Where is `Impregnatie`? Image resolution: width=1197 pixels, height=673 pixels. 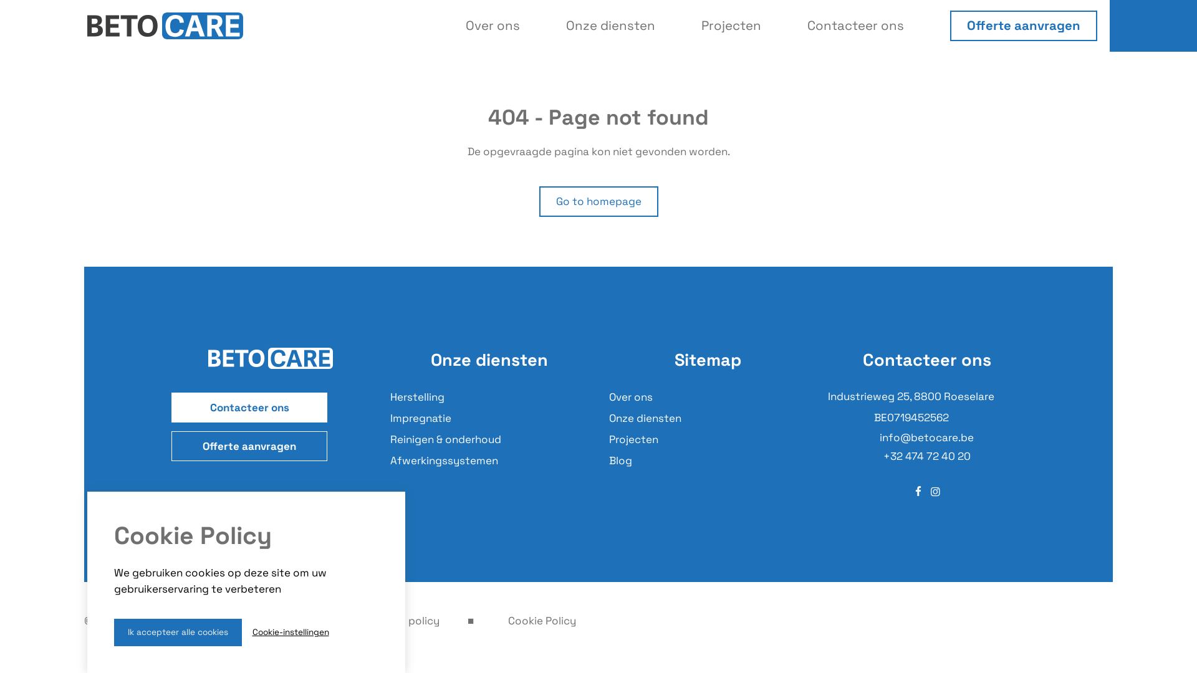
Impregnatie is located at coordinates (421, 419).